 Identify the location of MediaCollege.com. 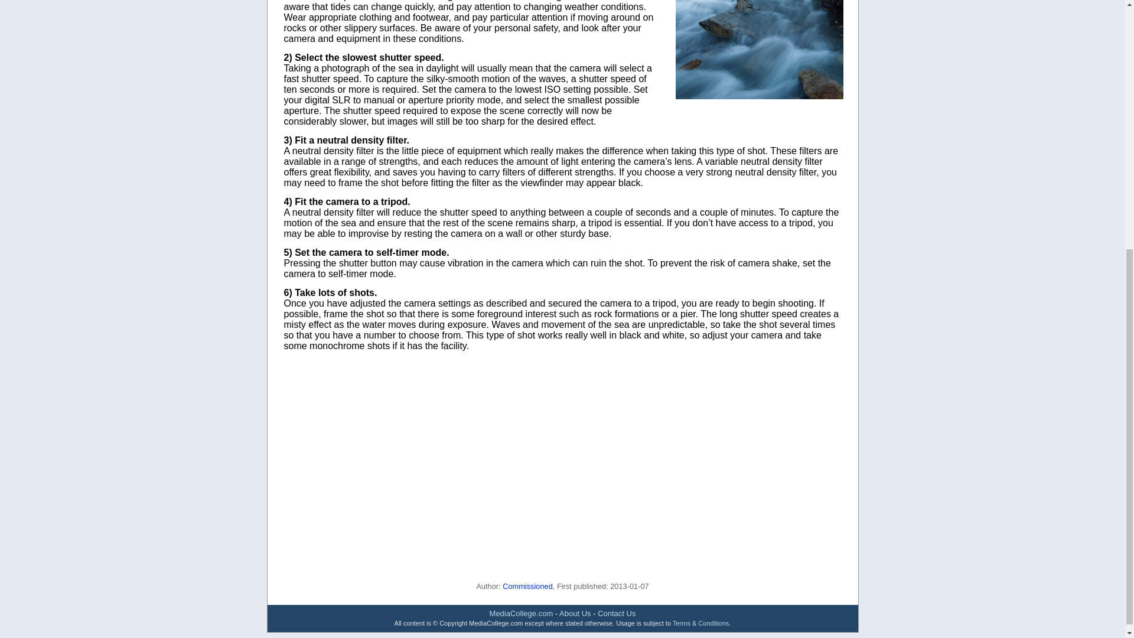
(521, 613).